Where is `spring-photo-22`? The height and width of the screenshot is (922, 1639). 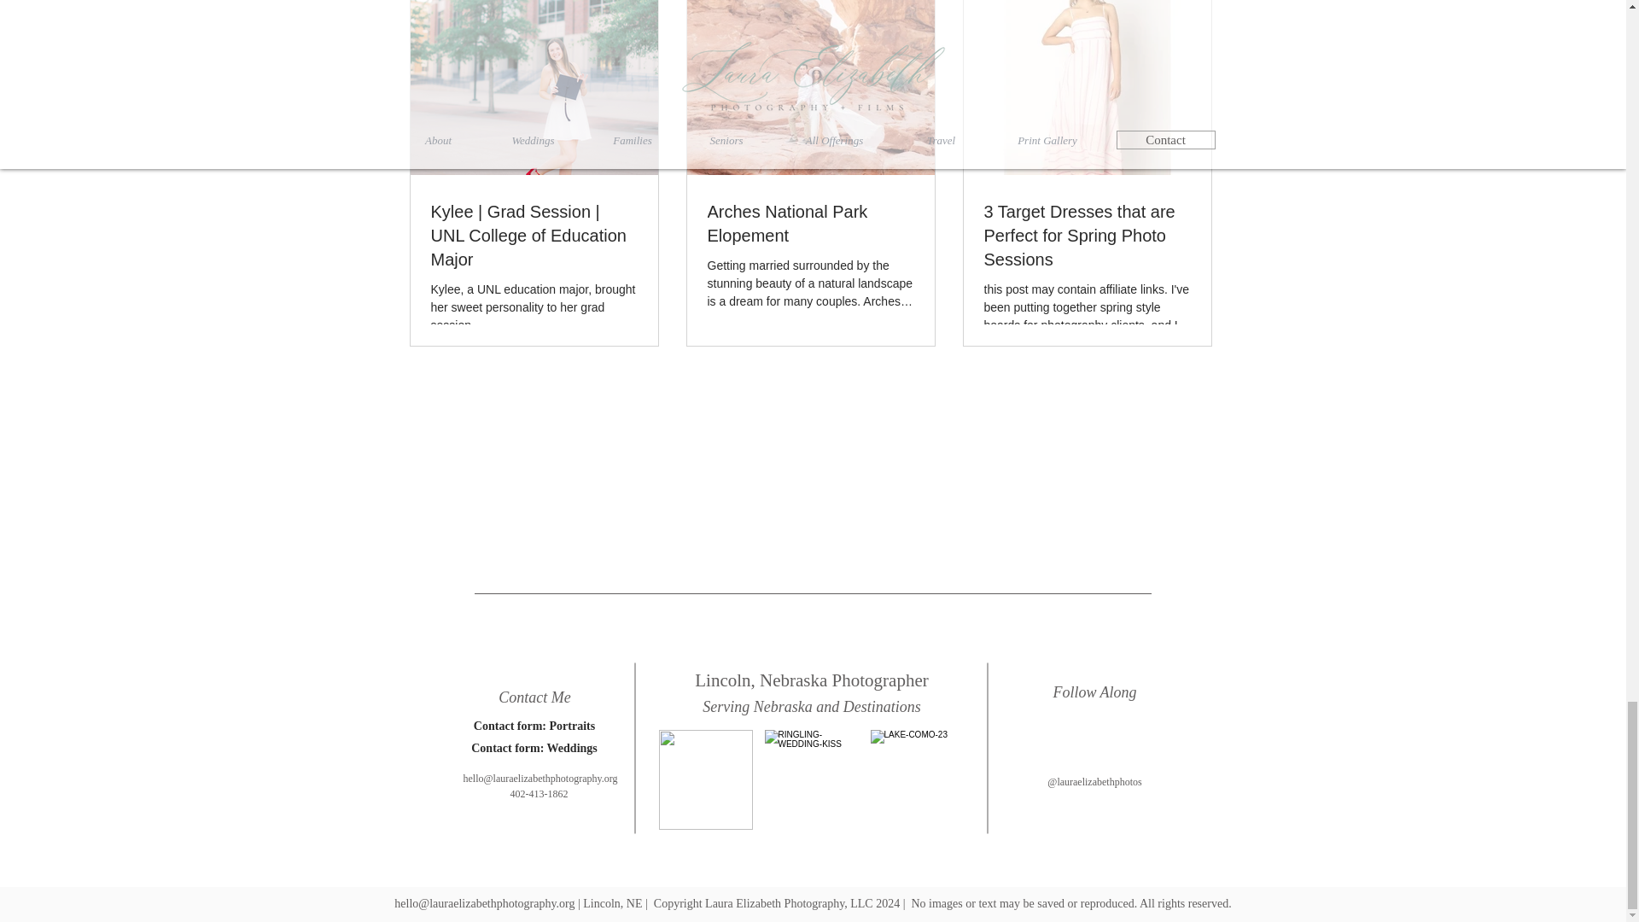 spring-photo-22 is located at coordinates (812, 780).